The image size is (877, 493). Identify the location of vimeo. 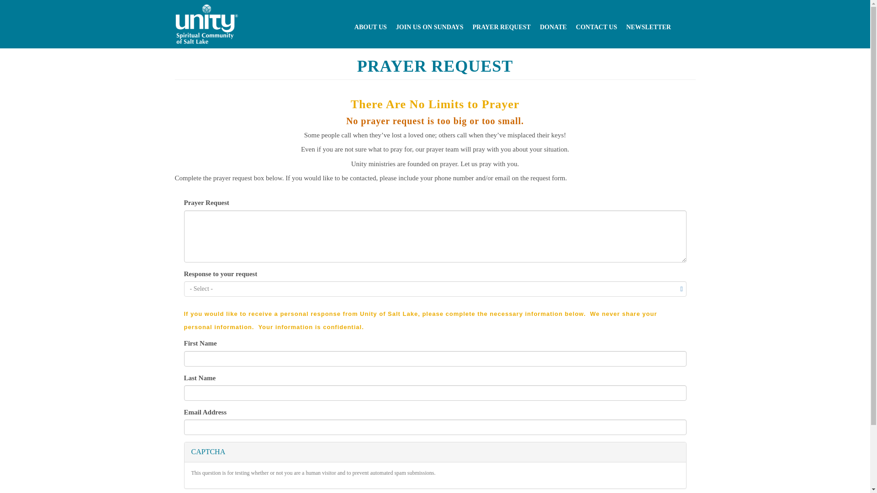
(694, 26).